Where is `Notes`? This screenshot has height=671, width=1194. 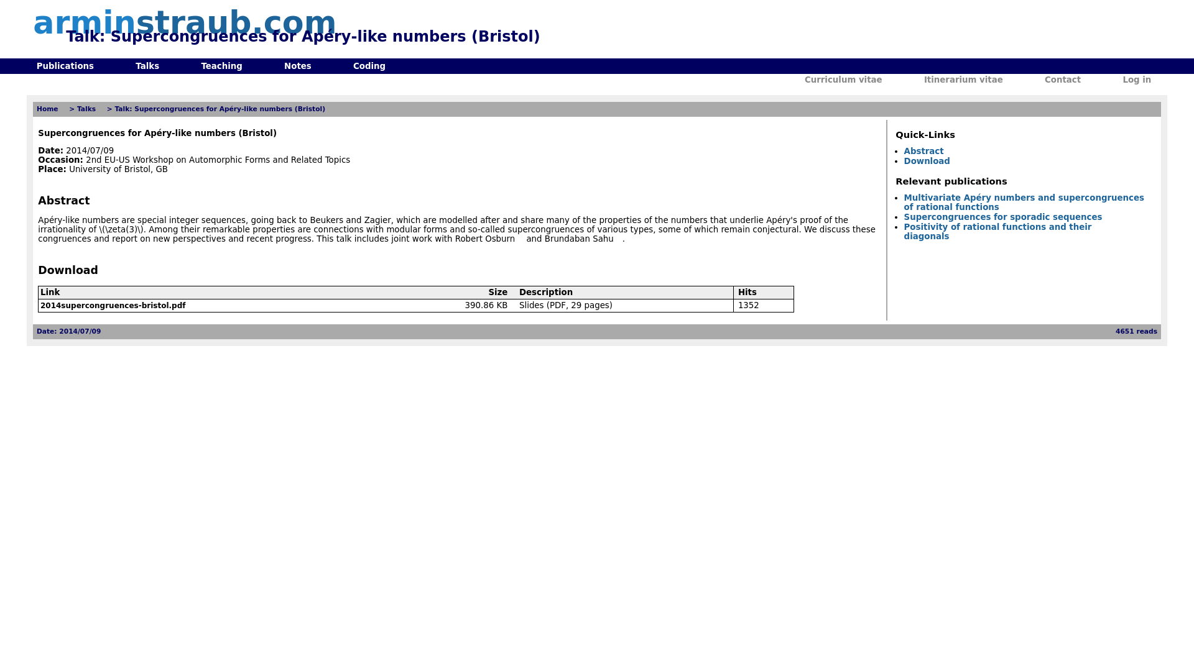 Notes is located at coordinates (302, 66).